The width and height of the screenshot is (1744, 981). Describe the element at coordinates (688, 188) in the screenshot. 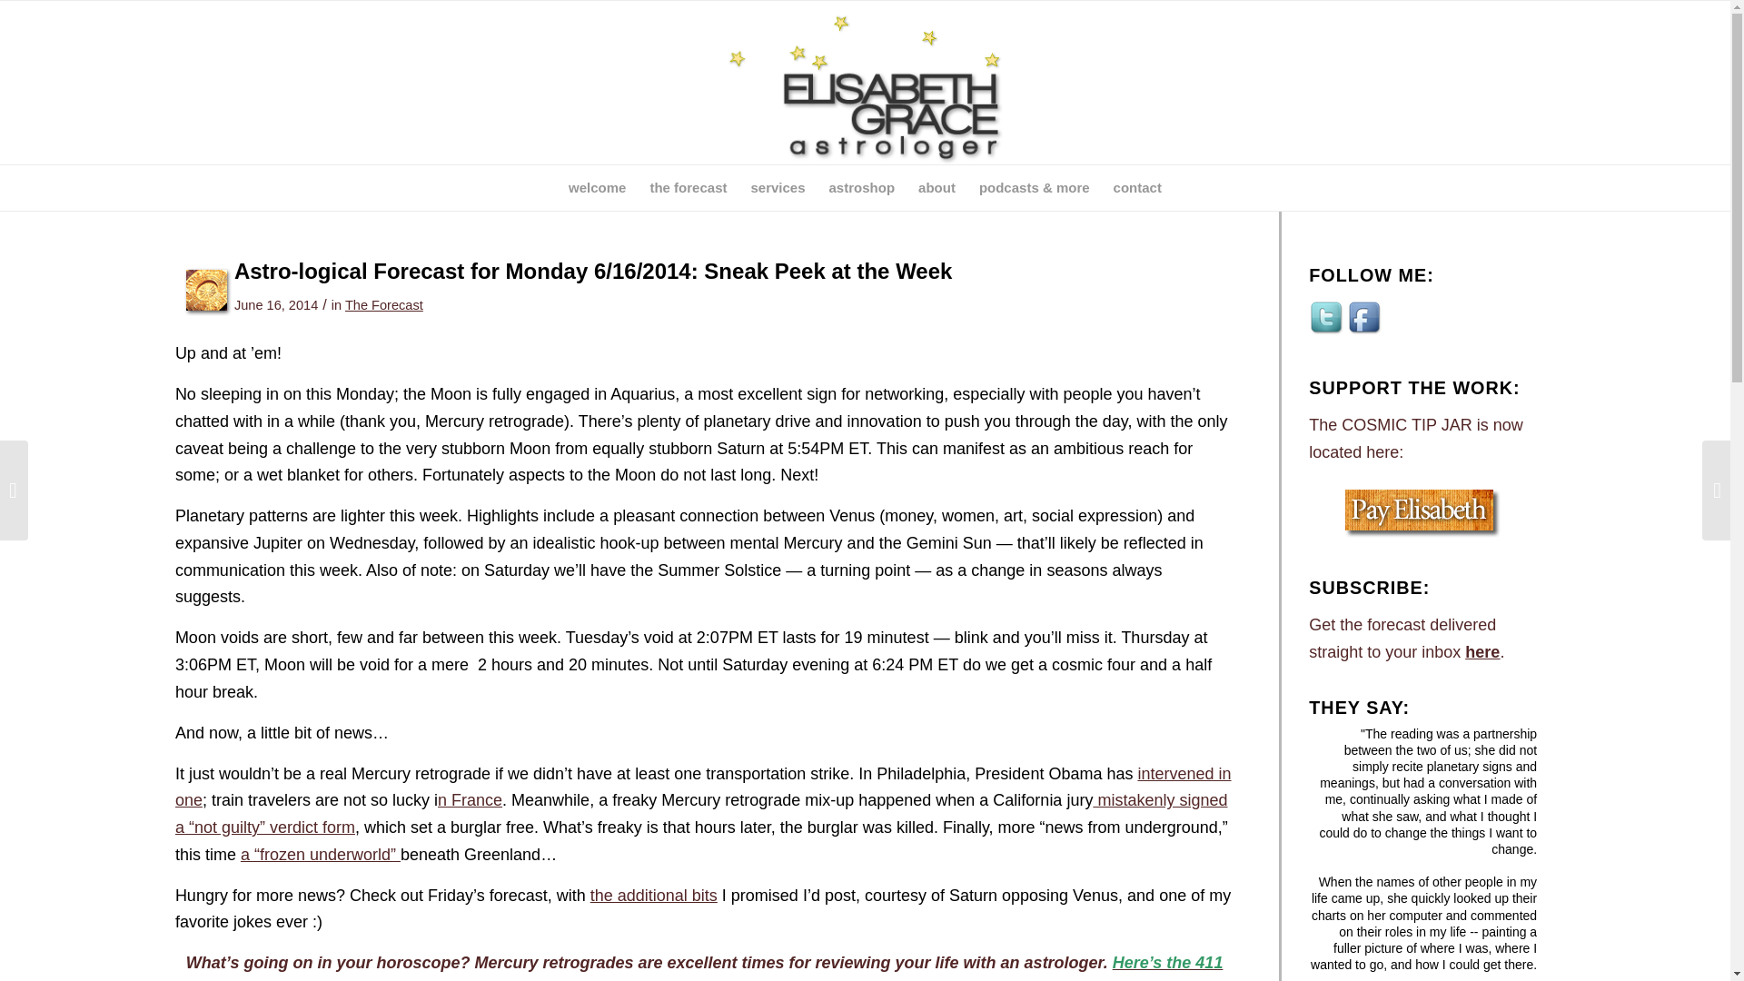

I see `the forecast` at that location.